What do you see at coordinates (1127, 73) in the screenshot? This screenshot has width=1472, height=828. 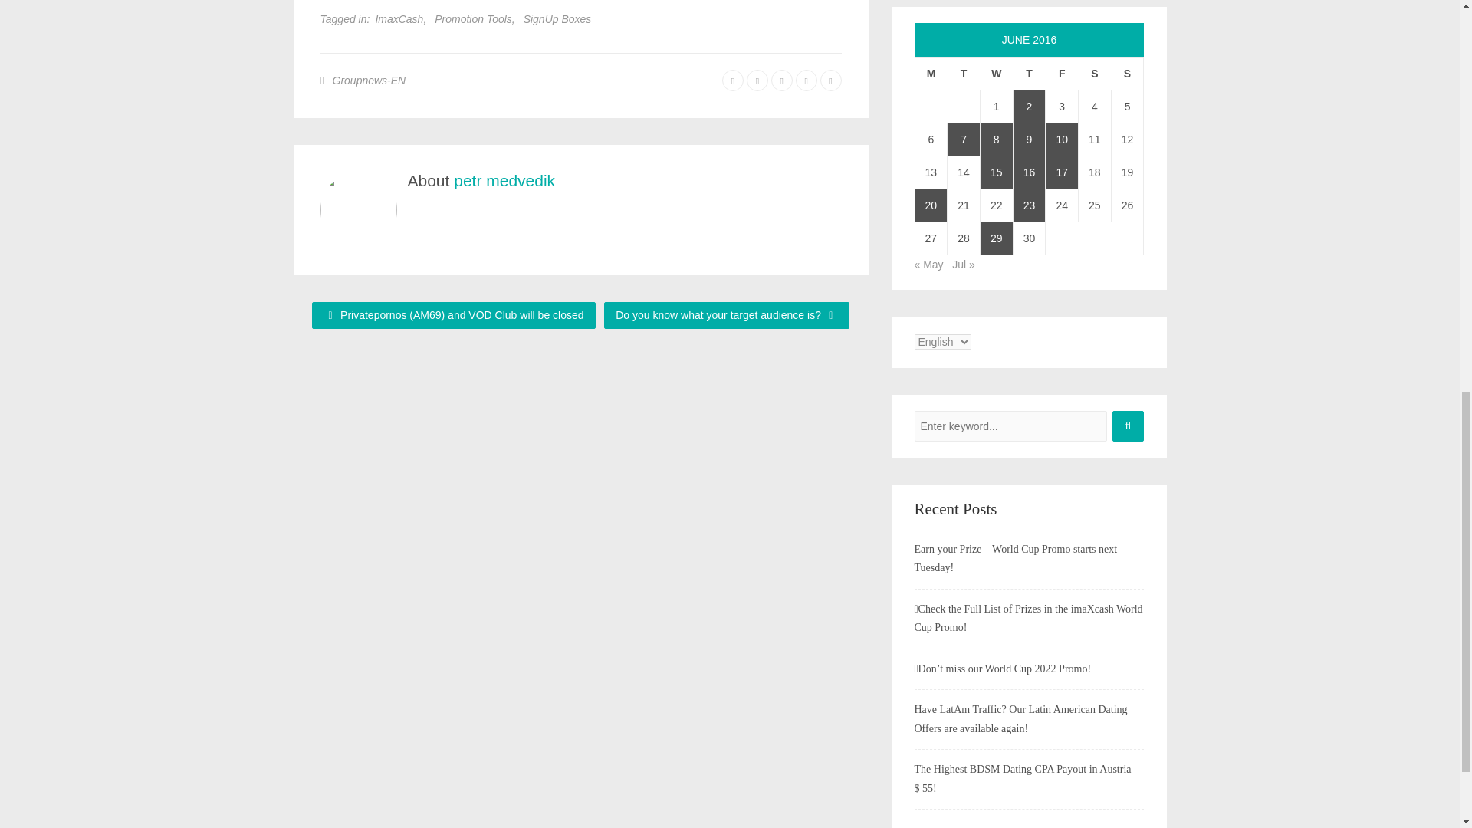 I see `Sunday` at bounding box center [1127, 73].